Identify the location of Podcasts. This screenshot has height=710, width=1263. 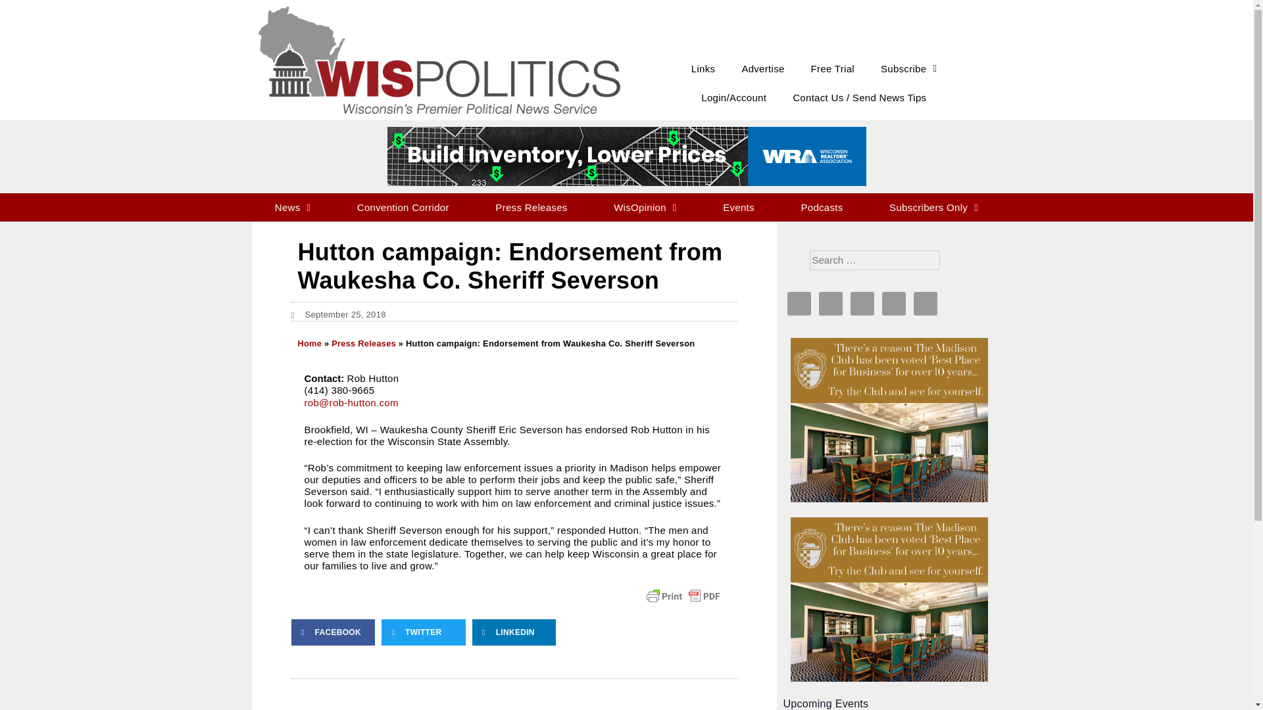
(822, 207).